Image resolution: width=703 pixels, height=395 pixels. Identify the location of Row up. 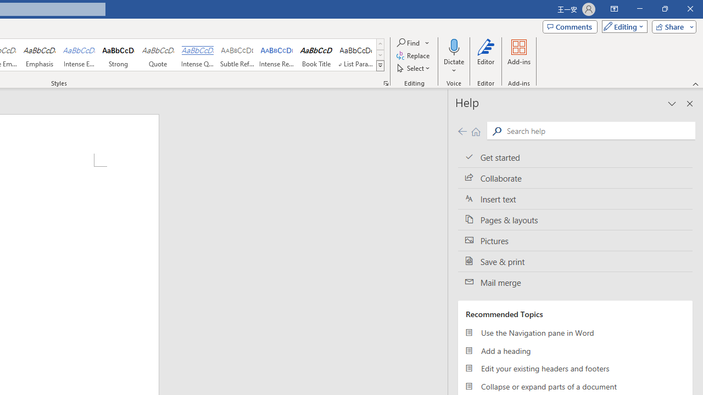
(380, 44).